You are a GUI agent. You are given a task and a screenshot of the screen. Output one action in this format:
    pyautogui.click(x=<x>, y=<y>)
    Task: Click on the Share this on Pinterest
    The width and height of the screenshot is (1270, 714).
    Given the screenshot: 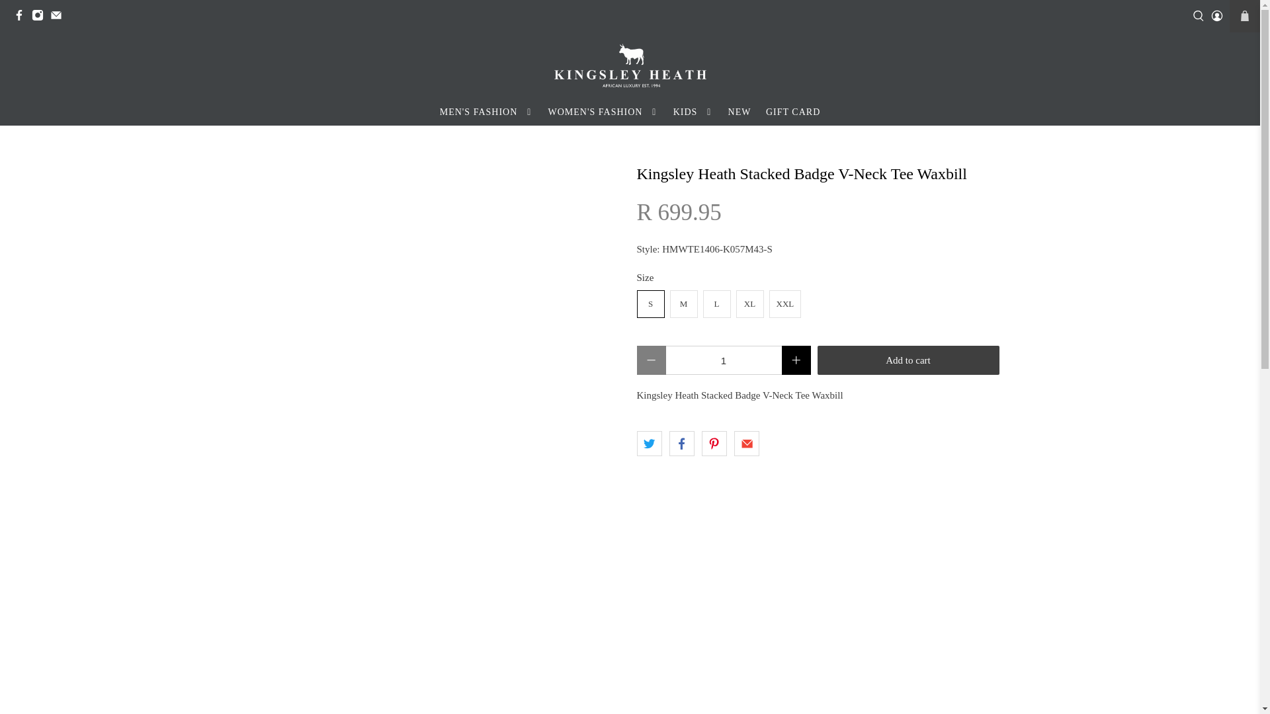 What is the action you would take?
    pyautogui.click(x=714, y=444)
    